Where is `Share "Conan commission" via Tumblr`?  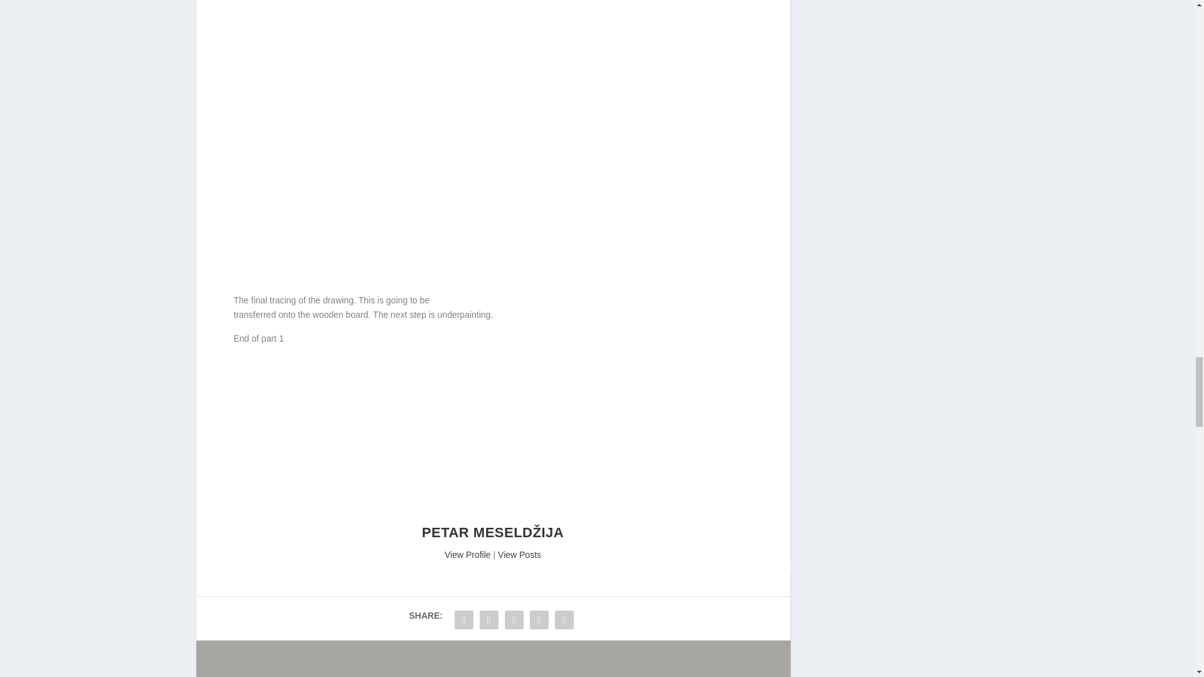 Share "Conan commission" via Tumblr is located at coordinates (539, 619).